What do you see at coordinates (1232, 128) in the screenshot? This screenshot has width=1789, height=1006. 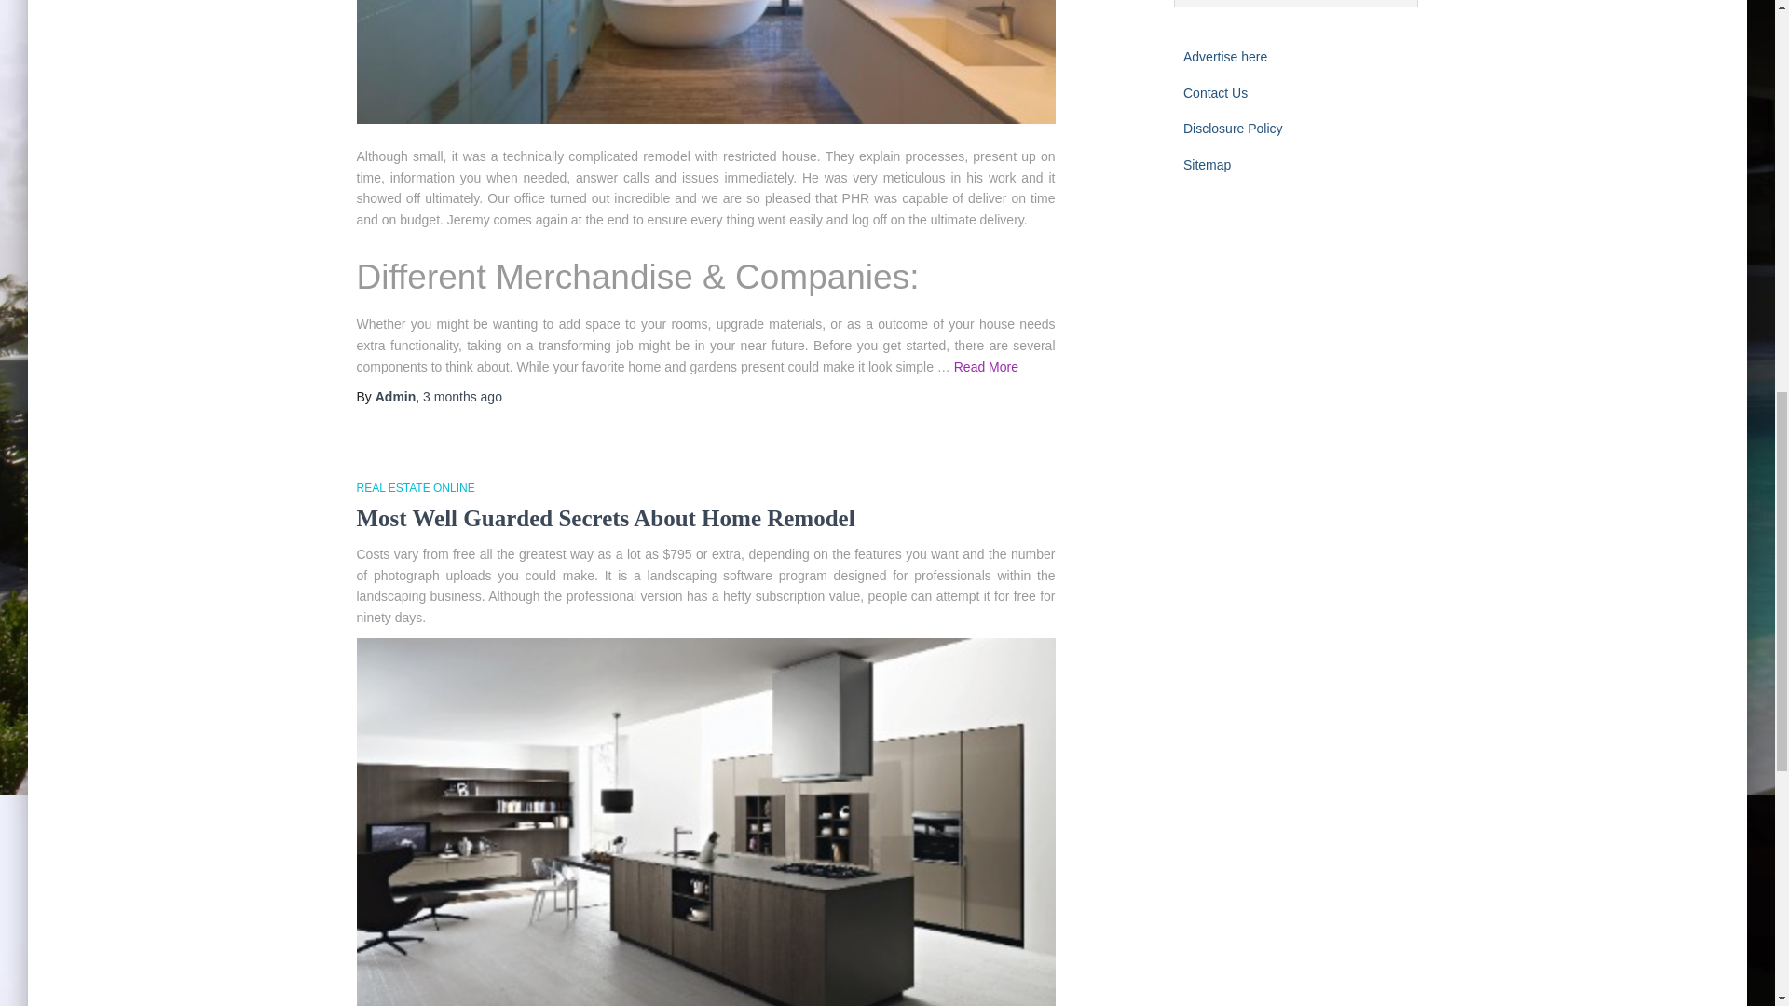 I see `Disclosure Policy` at bounding box center [1232, 128].